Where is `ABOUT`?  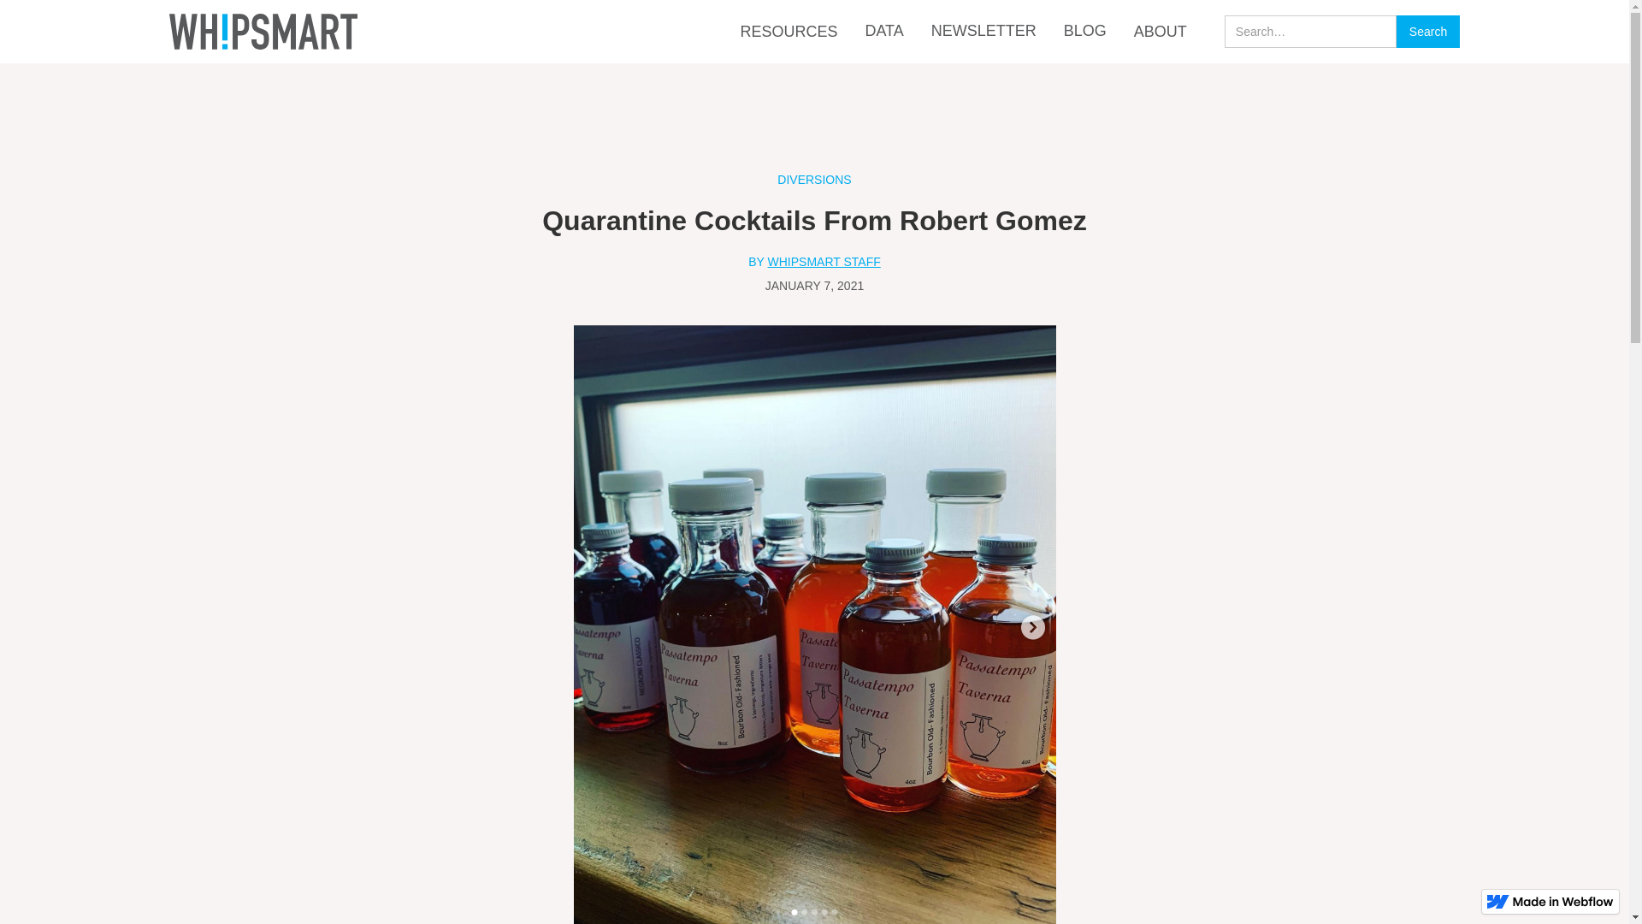
ABOUT is located at coordinates (1161, 33).